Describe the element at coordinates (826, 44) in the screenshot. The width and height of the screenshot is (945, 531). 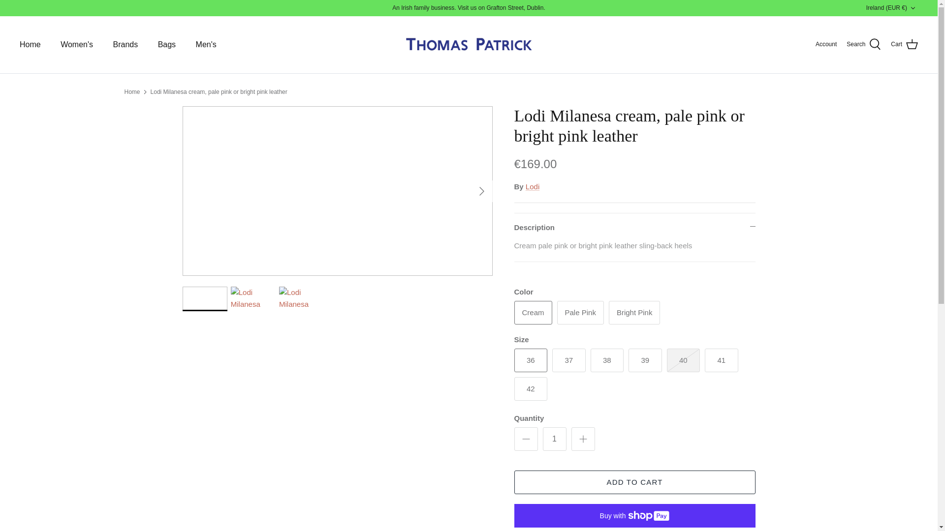
I see `Account` at that location.